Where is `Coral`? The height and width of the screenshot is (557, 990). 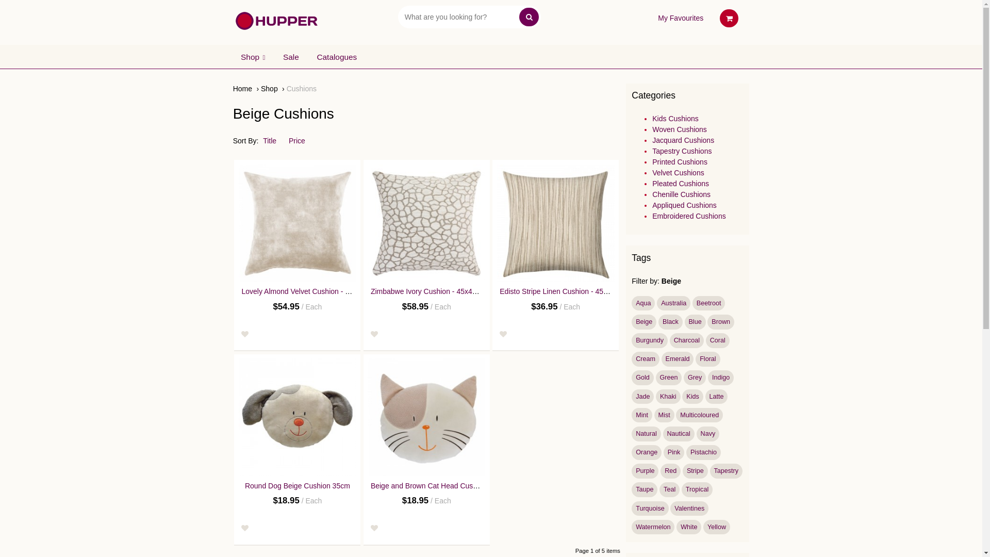 Coral is located at coordinates (718, 340).